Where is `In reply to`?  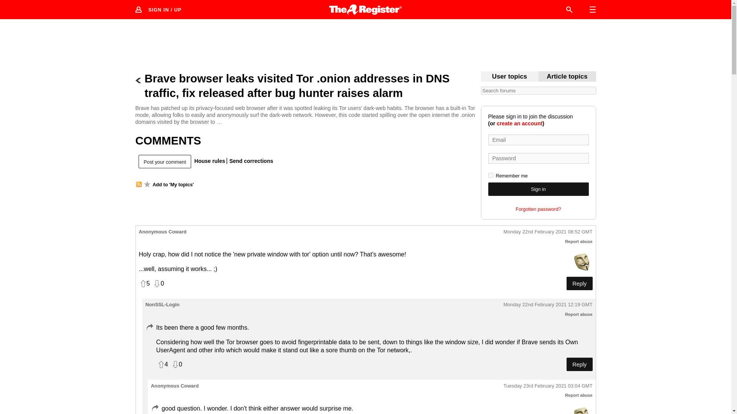
In reply to is located at coordinates (149, 327).